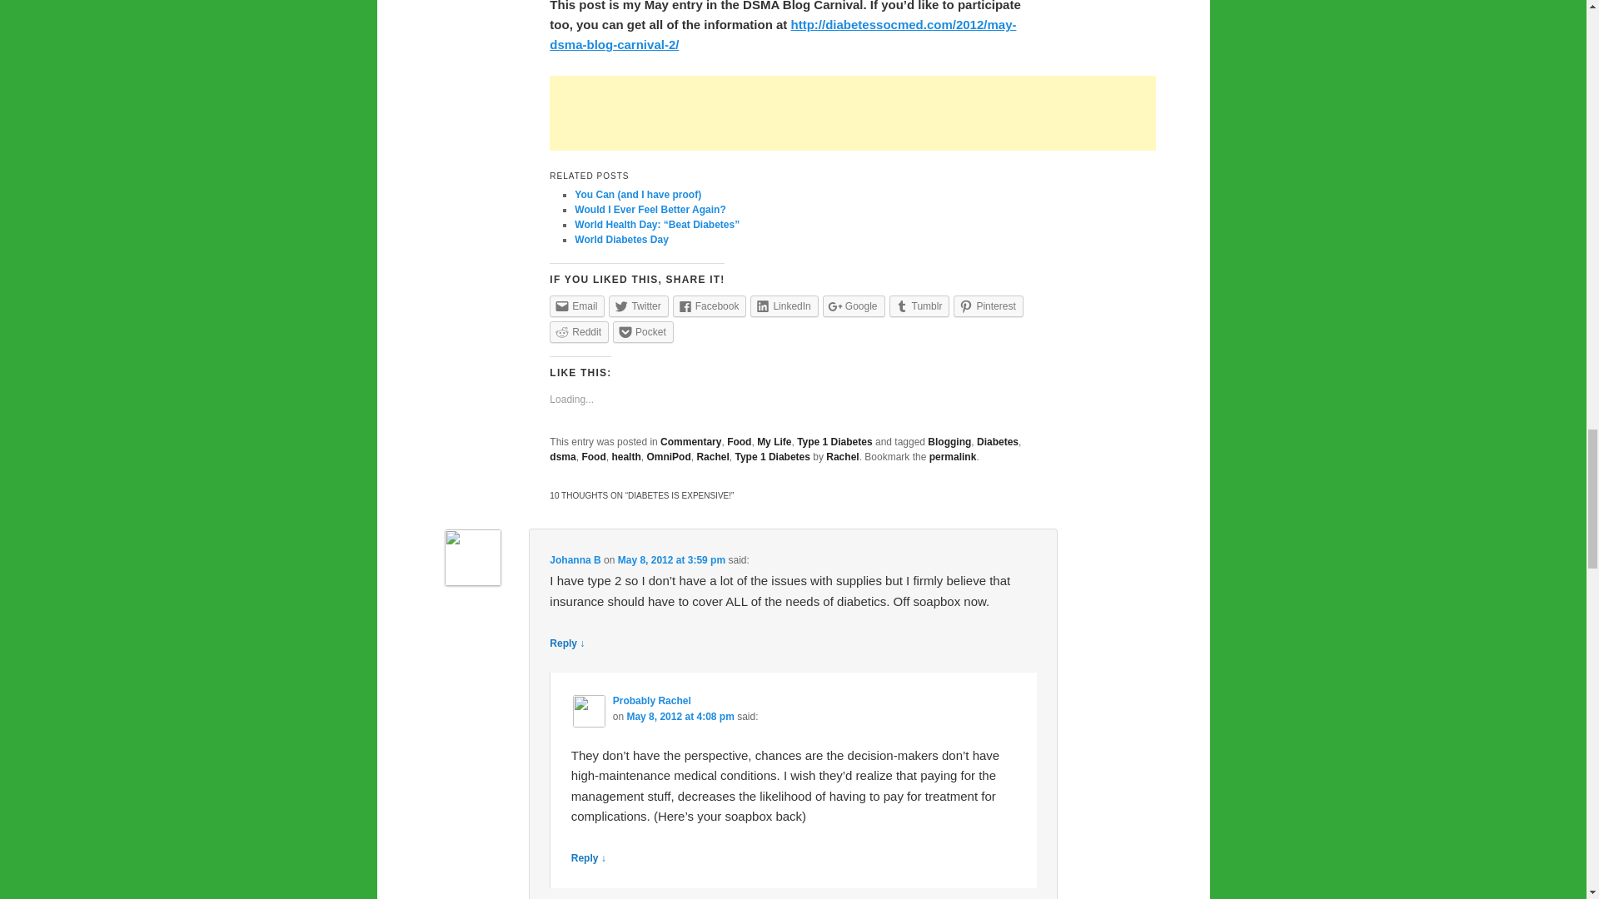 This screenshot has height=899, width=1599. Describe the element at coordinates (710, 306) in the screenshot. I see `Facebook` at that location.